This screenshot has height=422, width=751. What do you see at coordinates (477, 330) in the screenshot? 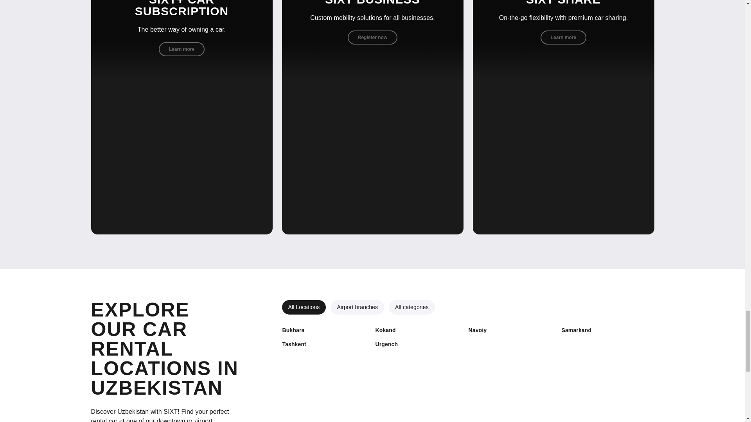
I see `Navoiy` at bounding box center [477, 330].